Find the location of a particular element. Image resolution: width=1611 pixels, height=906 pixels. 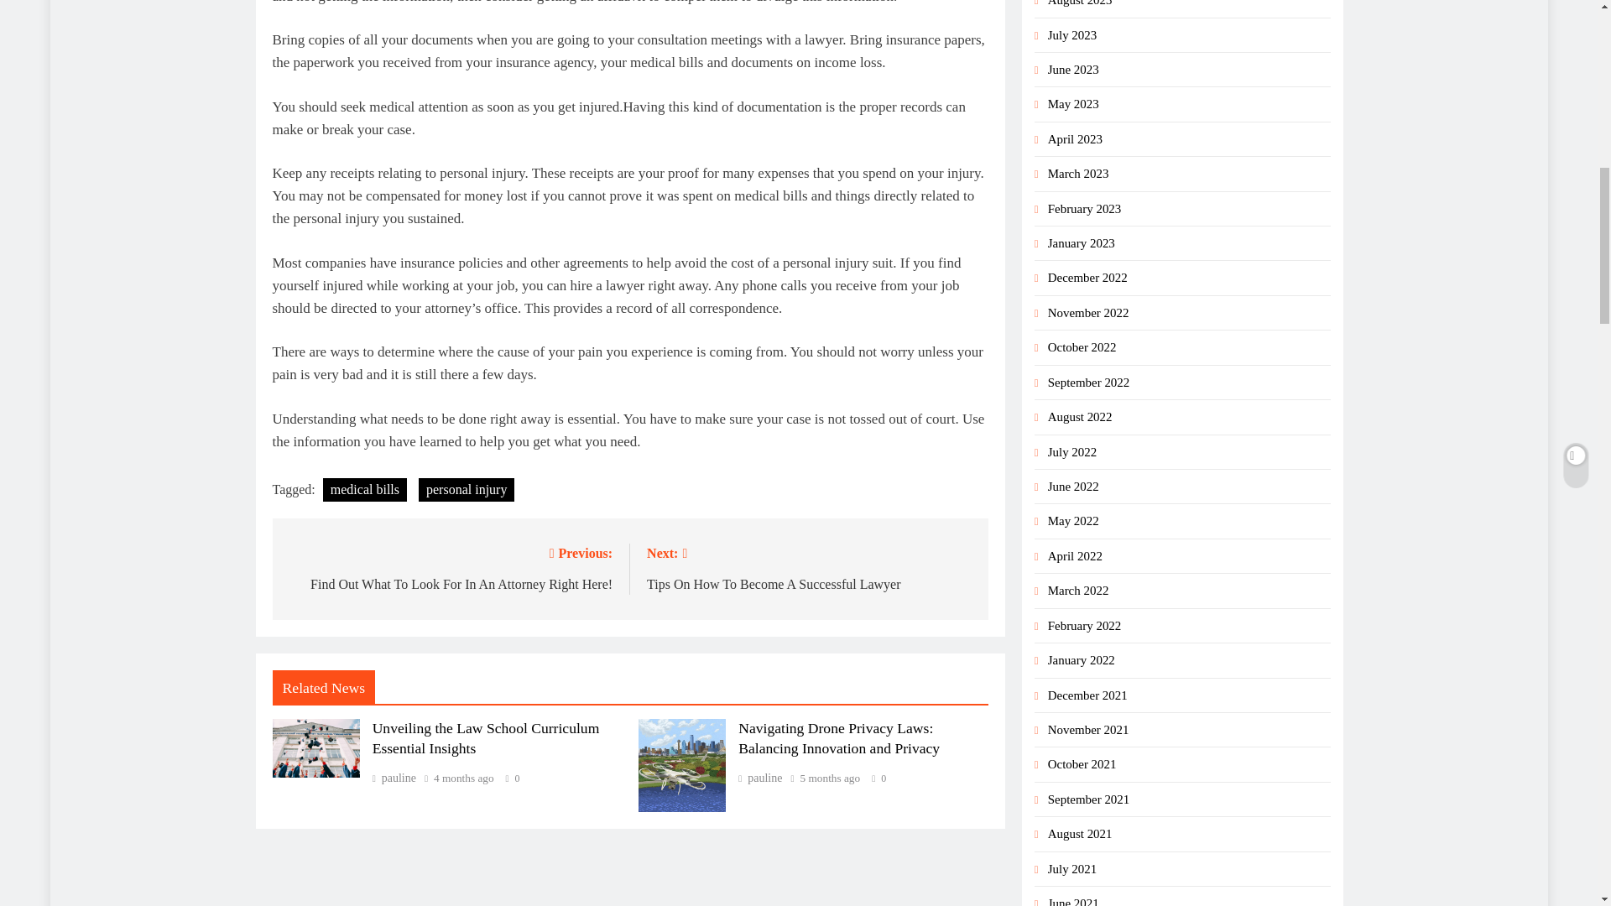

Unveiling the Law School Curriculum Essential Insights is located at coordinates (315, 747).